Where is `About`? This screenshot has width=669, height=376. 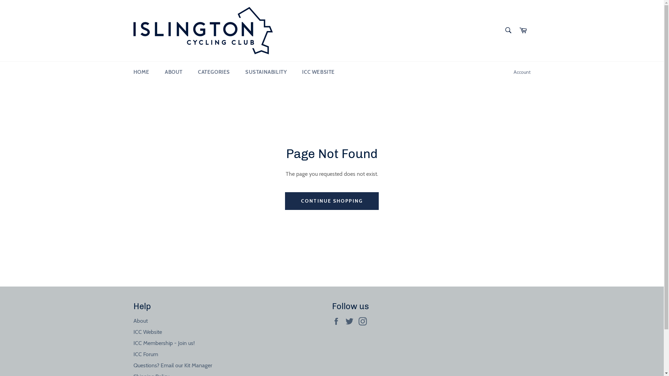
About is located at coordinates (140, 321).